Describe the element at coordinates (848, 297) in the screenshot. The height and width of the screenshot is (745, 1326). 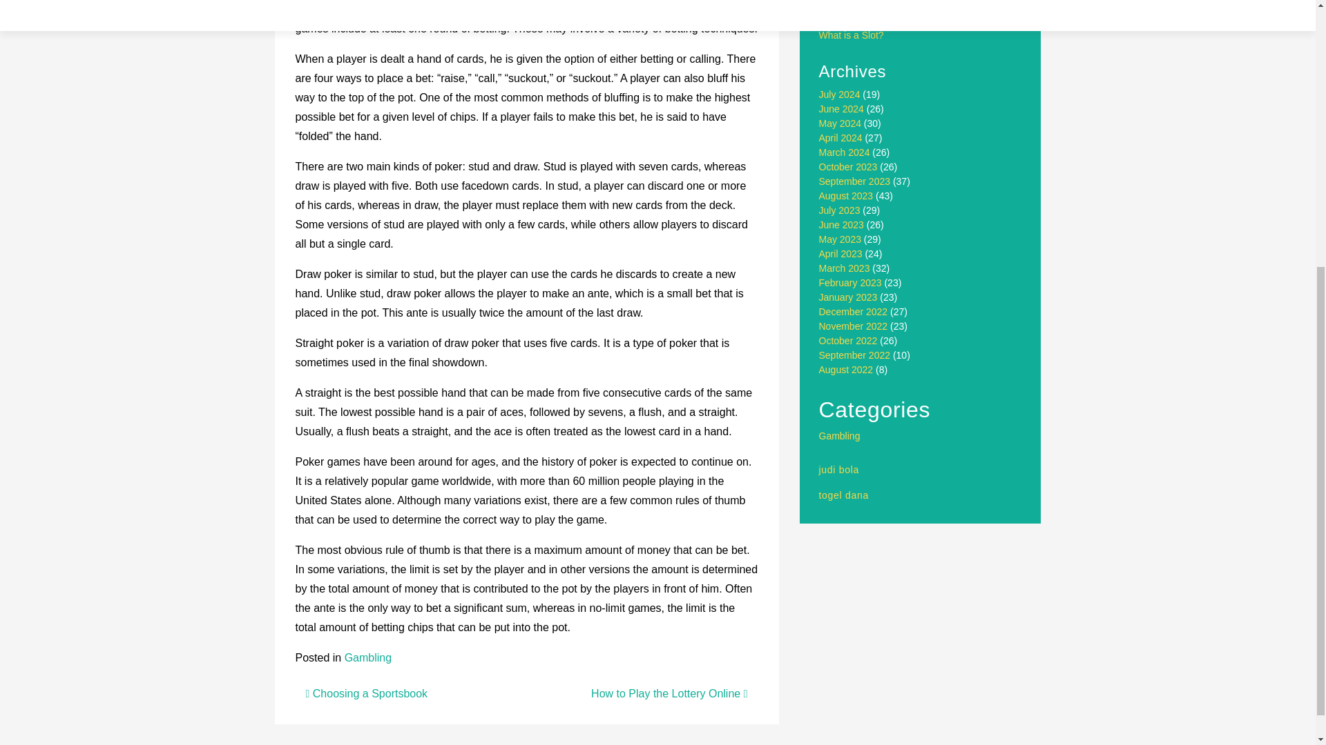
I see `January 2023` at that location.